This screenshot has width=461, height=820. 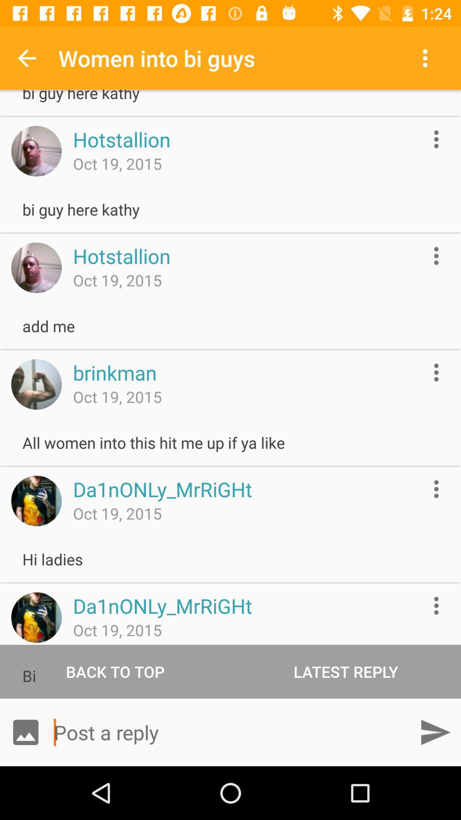 What do you see at coordinates (27, 58) in the screenshot?
I see `open the icon to the left of the women into bi item` at bounding box center [27, 58].